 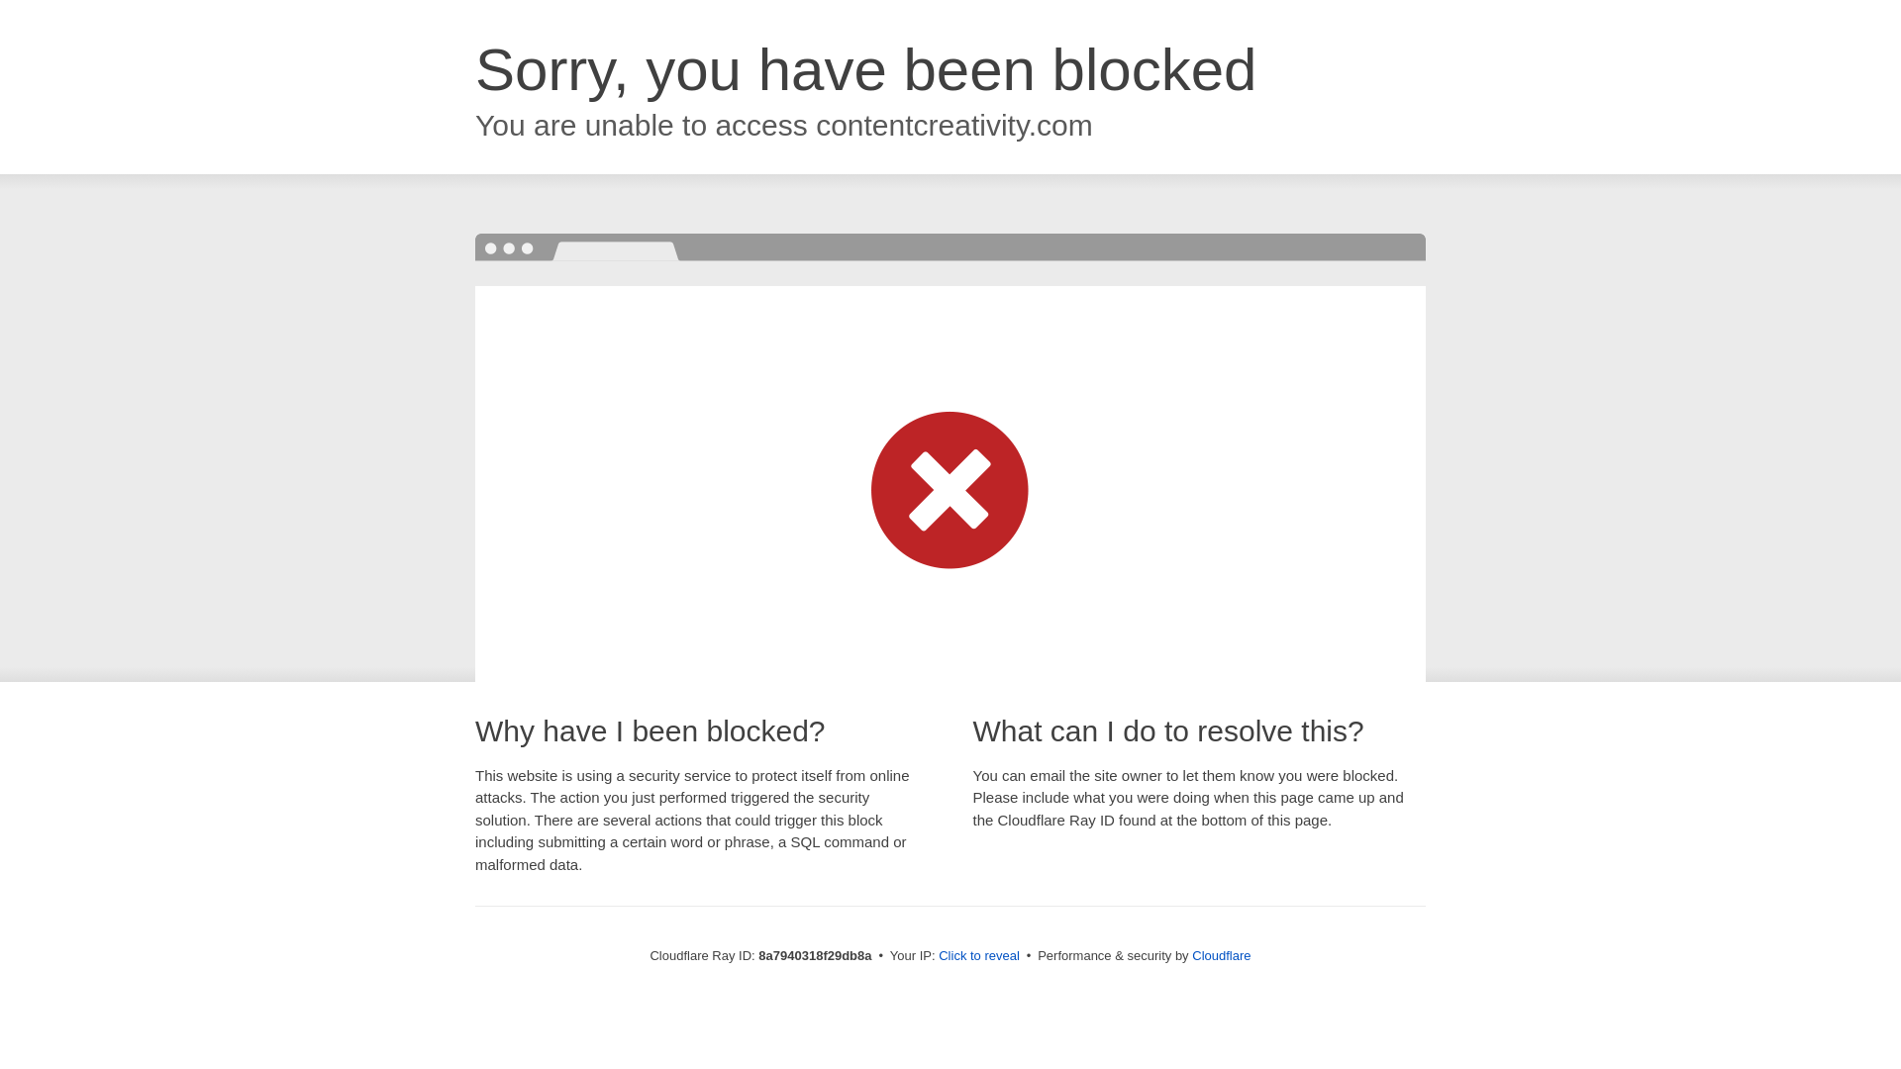 I want to click on Click to reveal, so click(x=978, y=956).